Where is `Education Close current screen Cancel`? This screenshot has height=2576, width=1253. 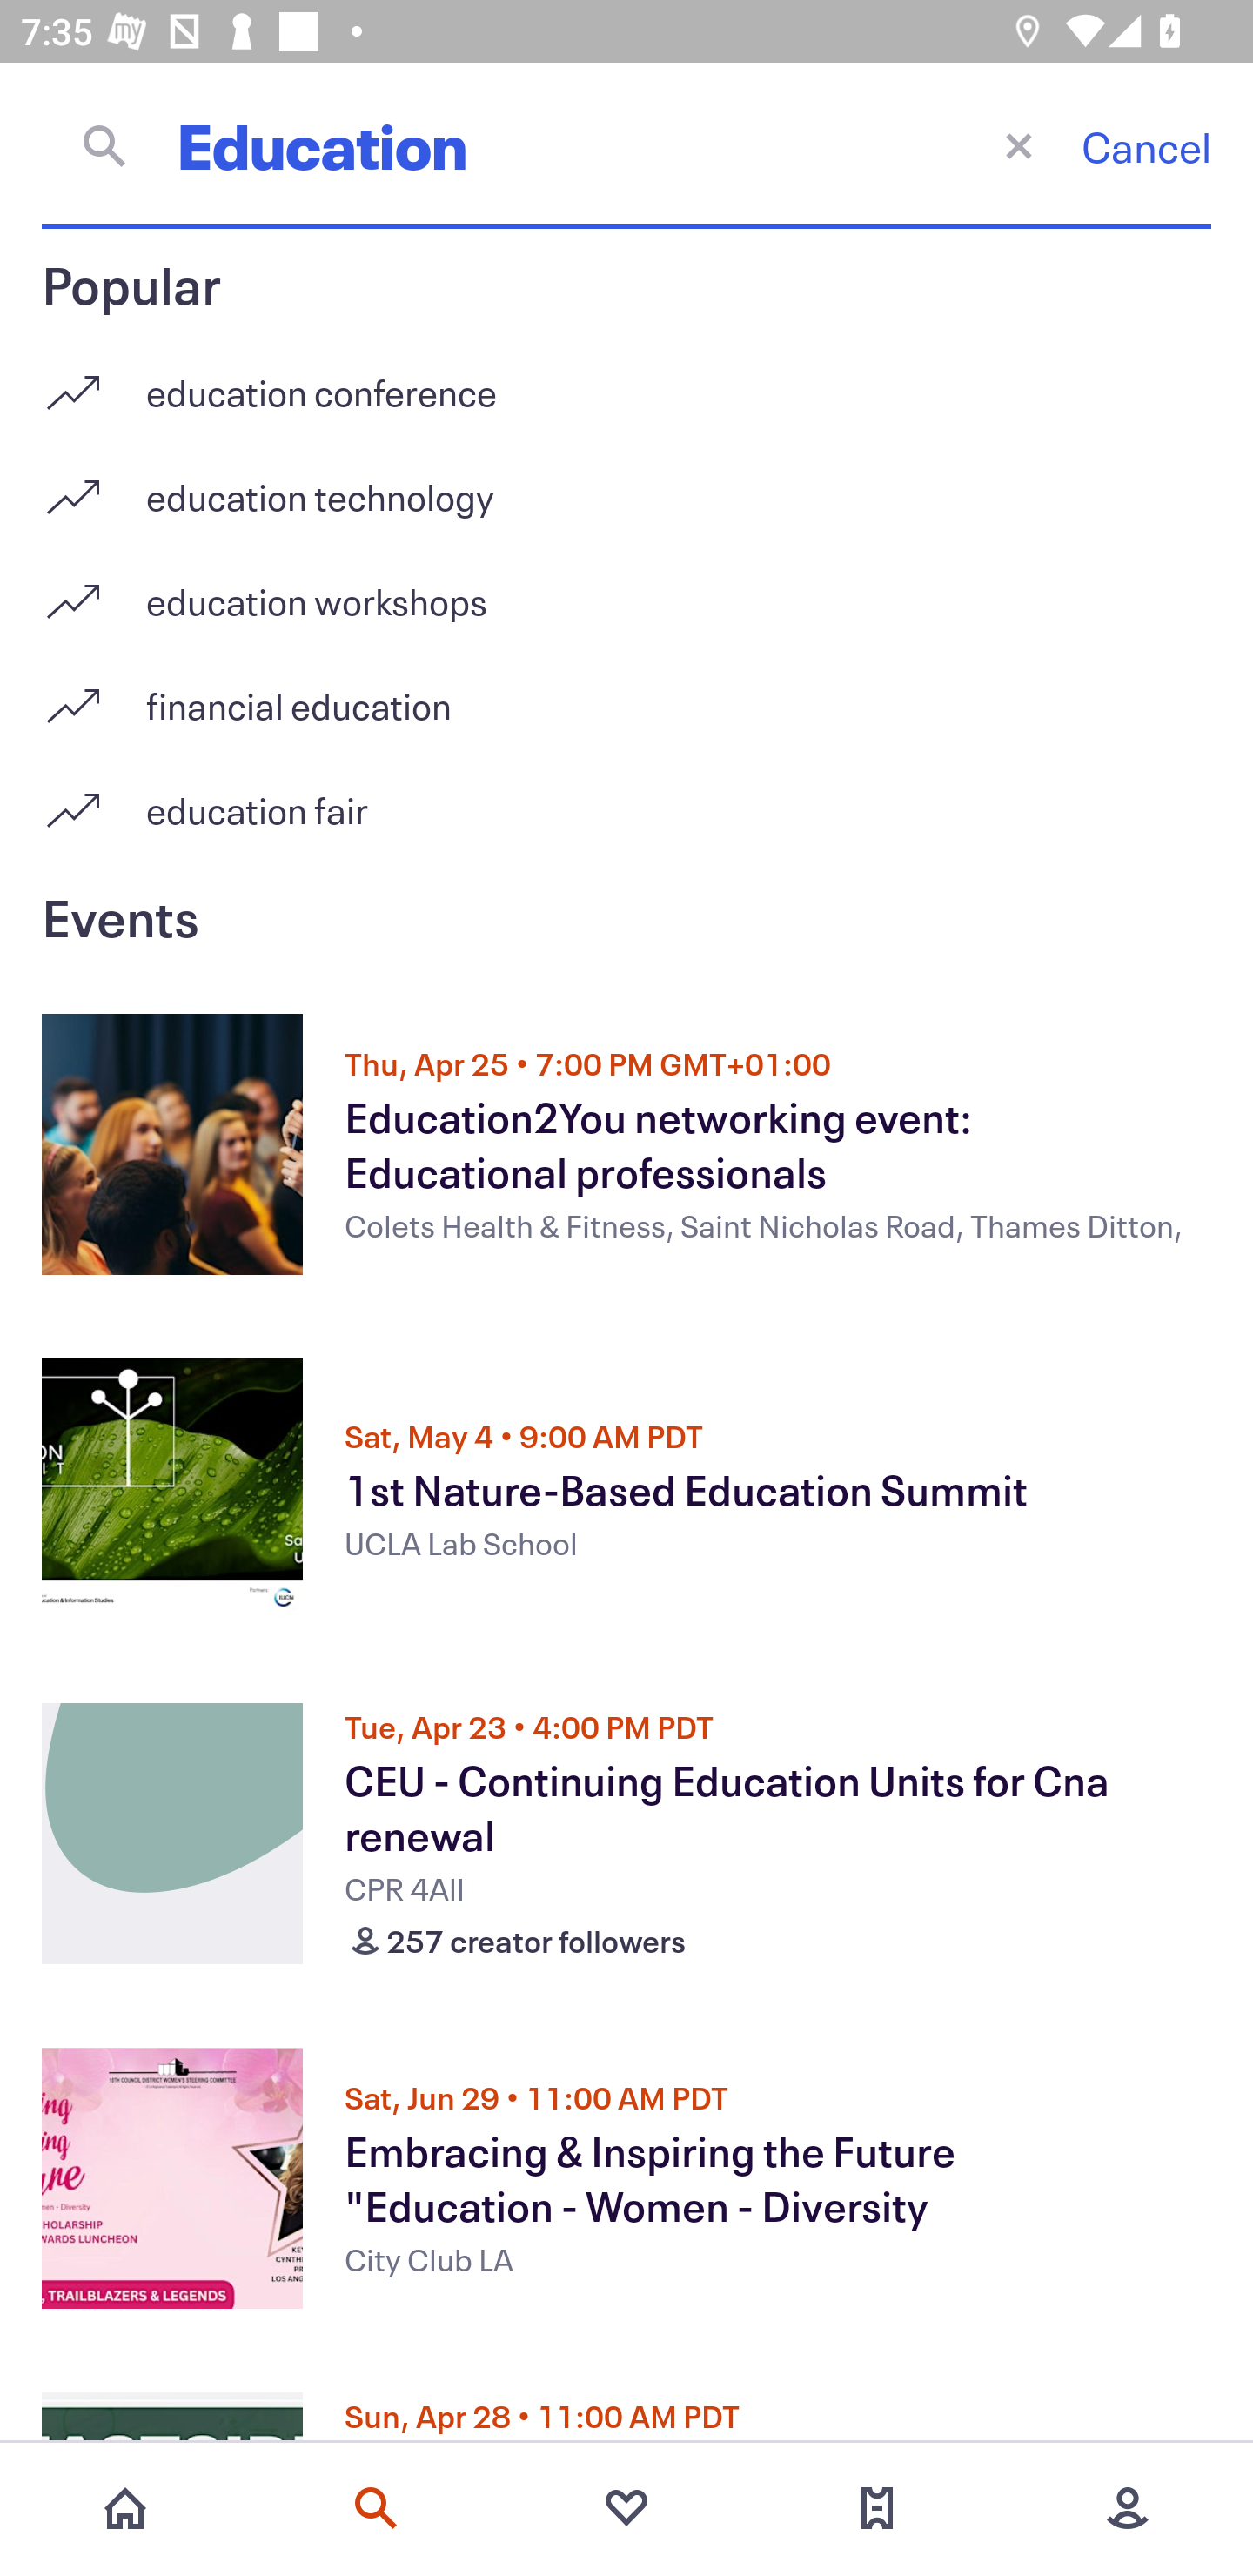 Education Close current screen Cancel is located at coordinates (626, 145).